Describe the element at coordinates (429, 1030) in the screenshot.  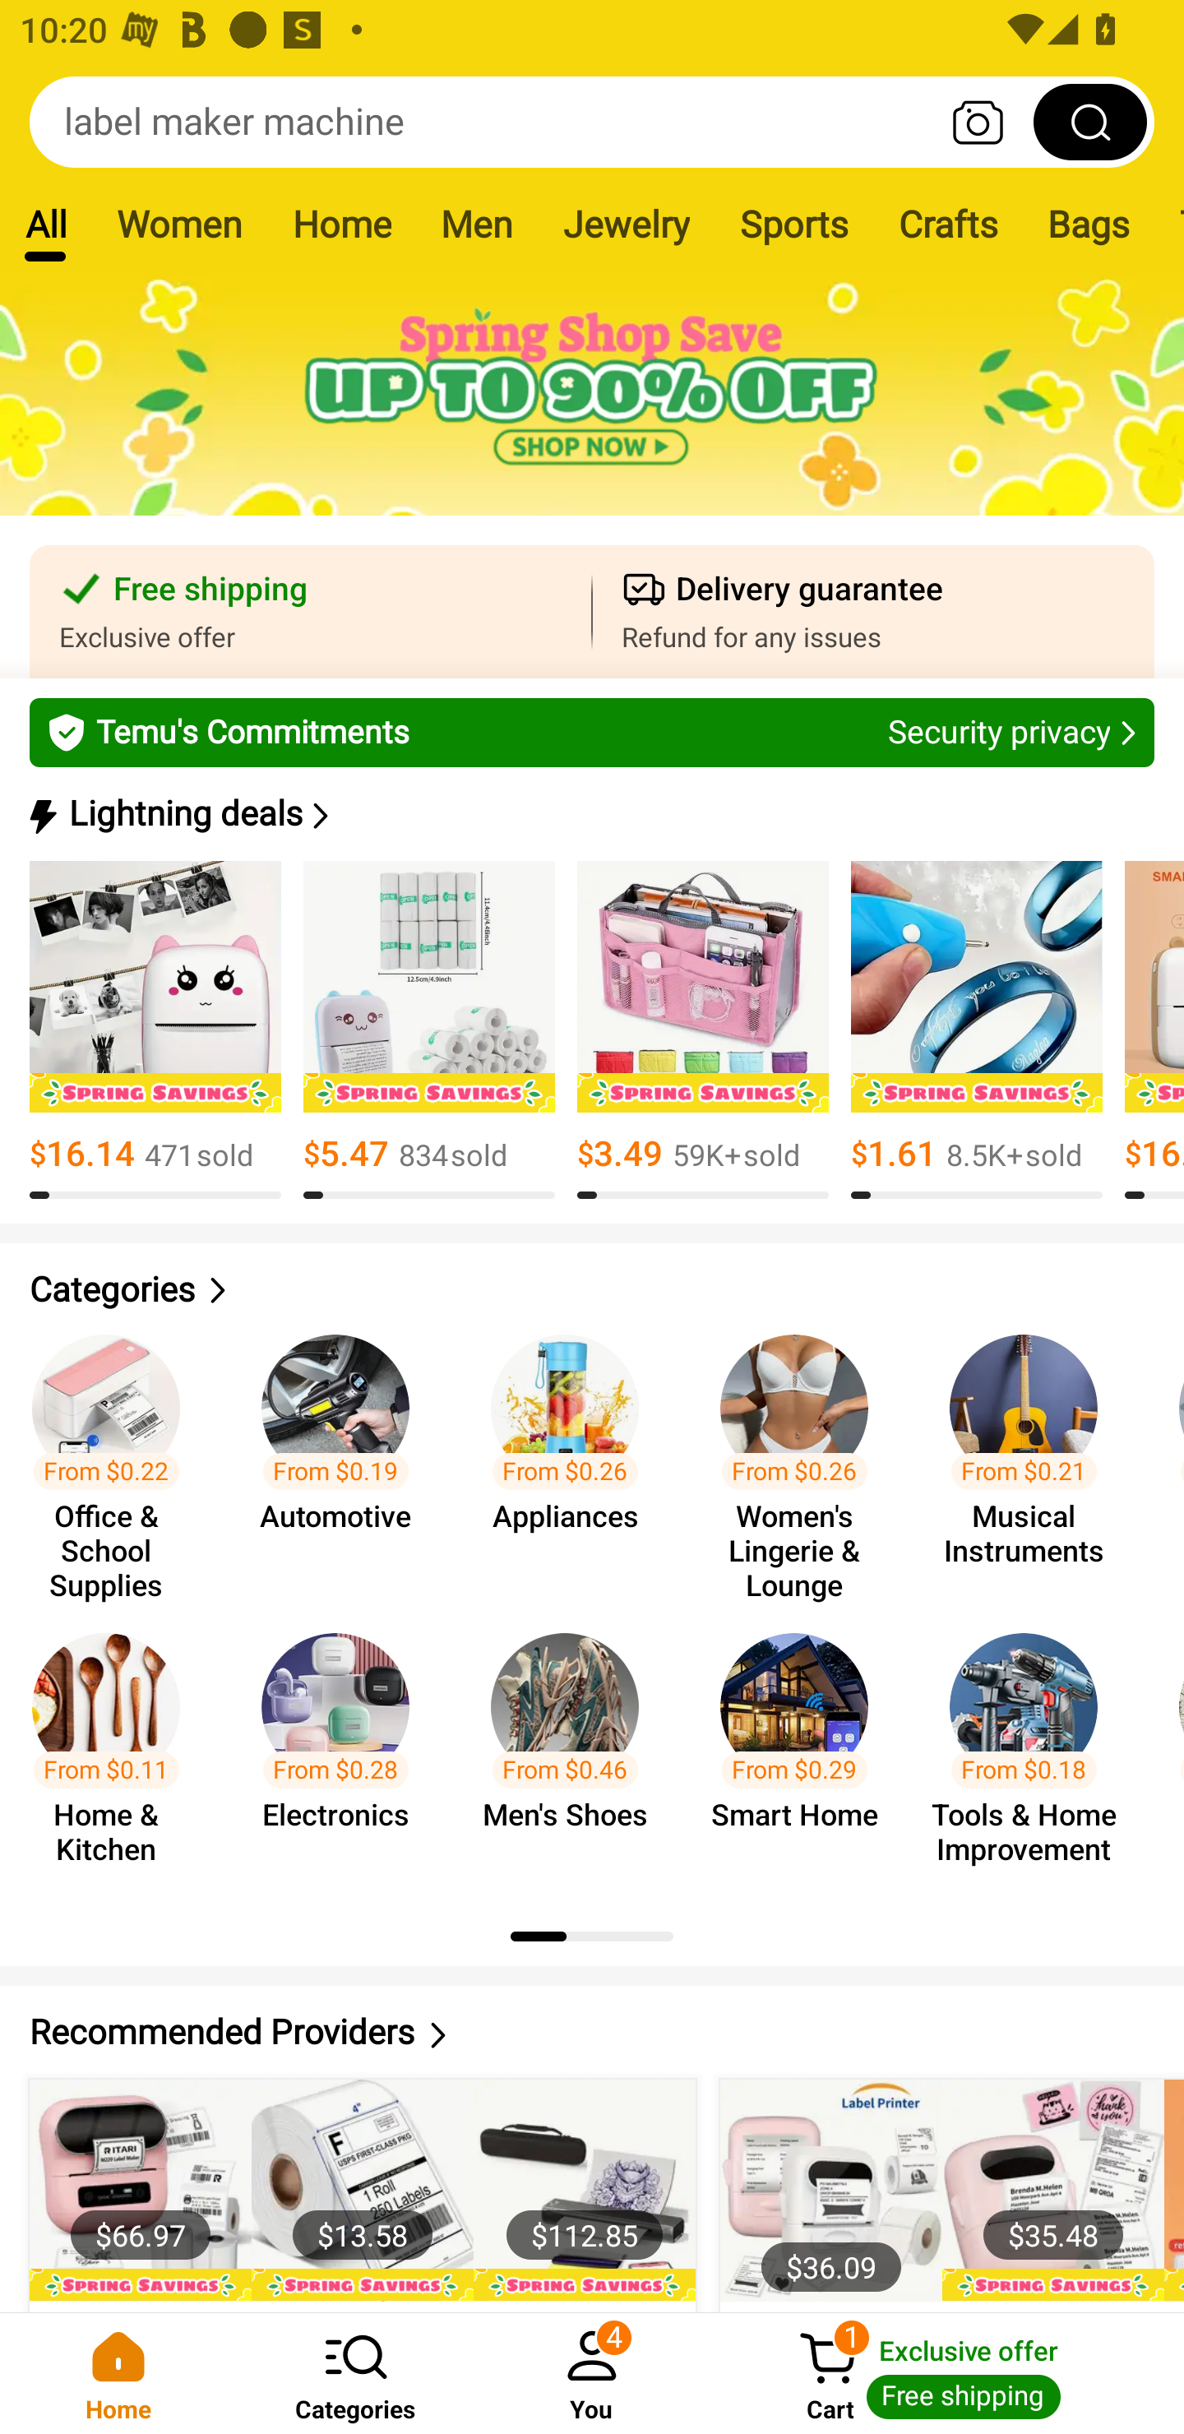
I see `$5.47 834￼sold 8.0` at that location.